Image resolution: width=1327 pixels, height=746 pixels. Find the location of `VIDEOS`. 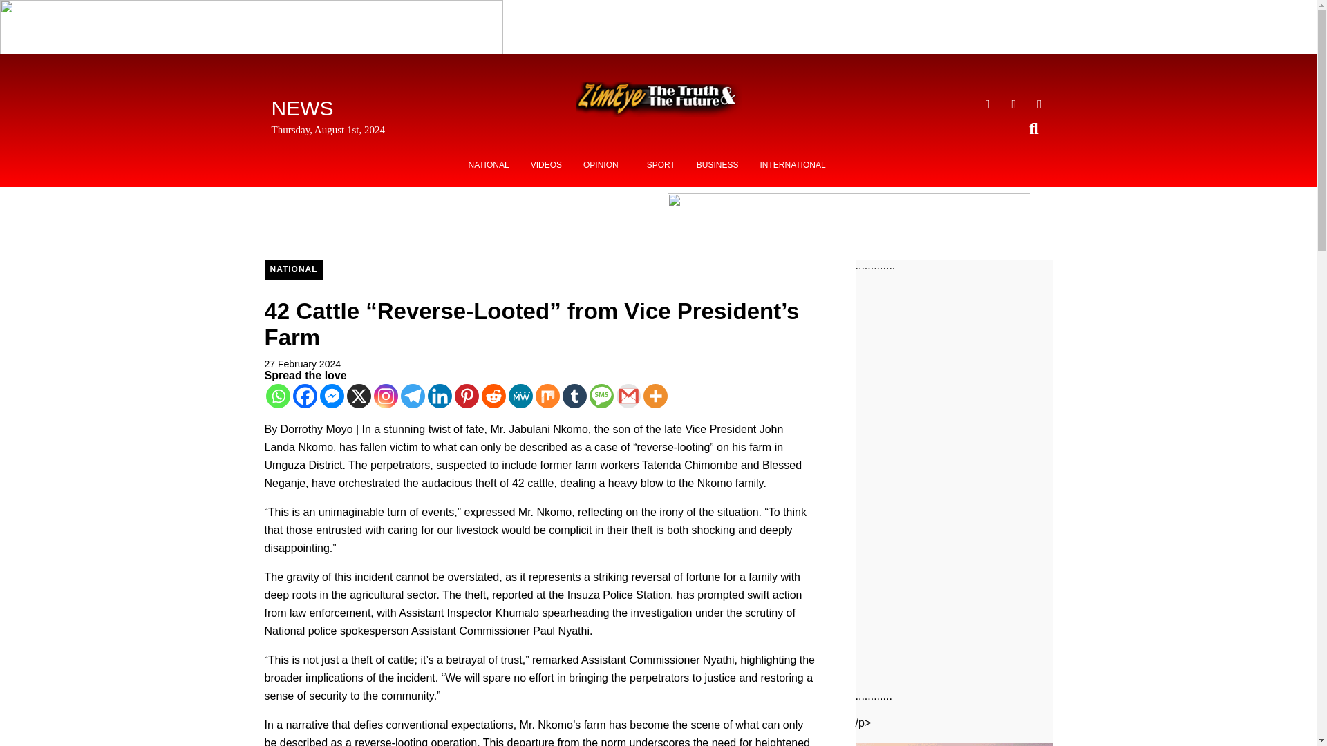

VIDEOS is located at coordinates (546, 165).